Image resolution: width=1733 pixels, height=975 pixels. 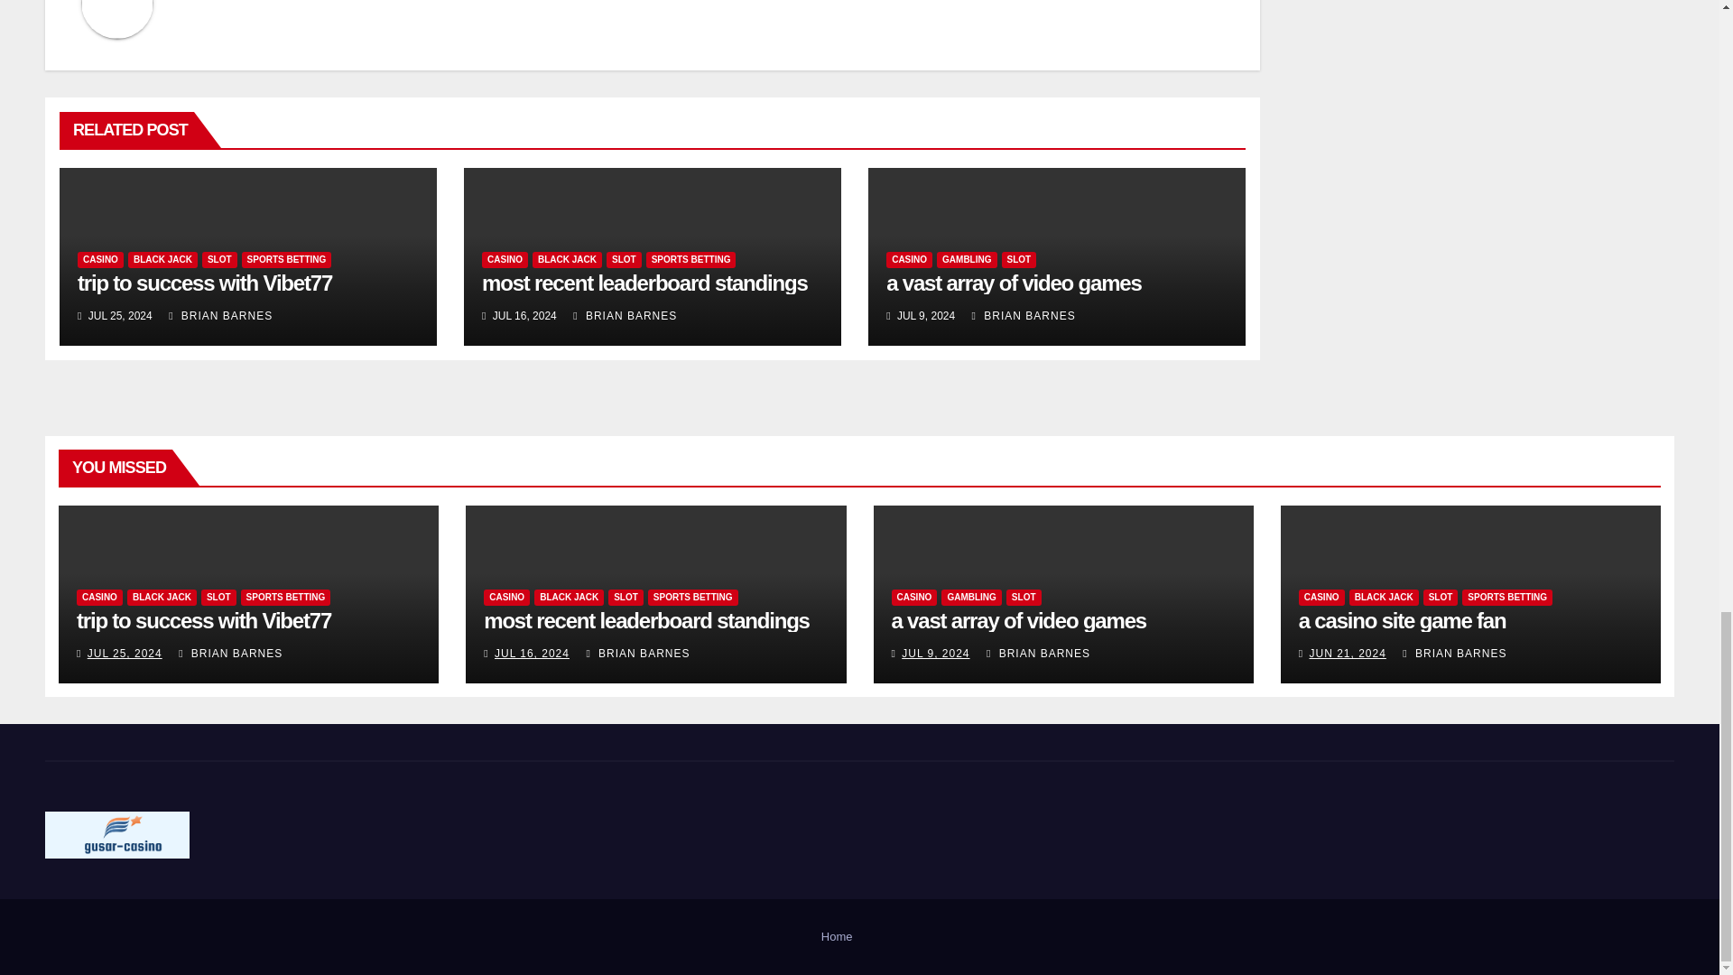 I want to click on Permalink to: most recent leaderboard standings, so click(x=646, y=619).